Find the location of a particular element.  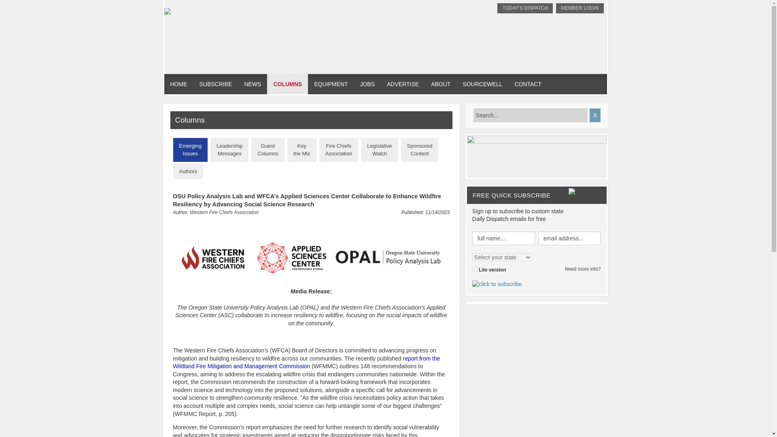

on is located at coordinates (475, 269).